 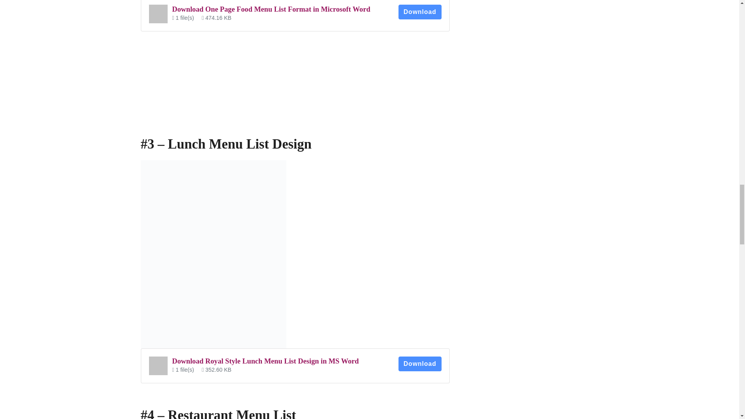 What do you see at coordinates (265, 361) in the screenshot?
I see `Download Royal Style Lunch Menu List Design in MS Word` at bounding box center [265, 361].